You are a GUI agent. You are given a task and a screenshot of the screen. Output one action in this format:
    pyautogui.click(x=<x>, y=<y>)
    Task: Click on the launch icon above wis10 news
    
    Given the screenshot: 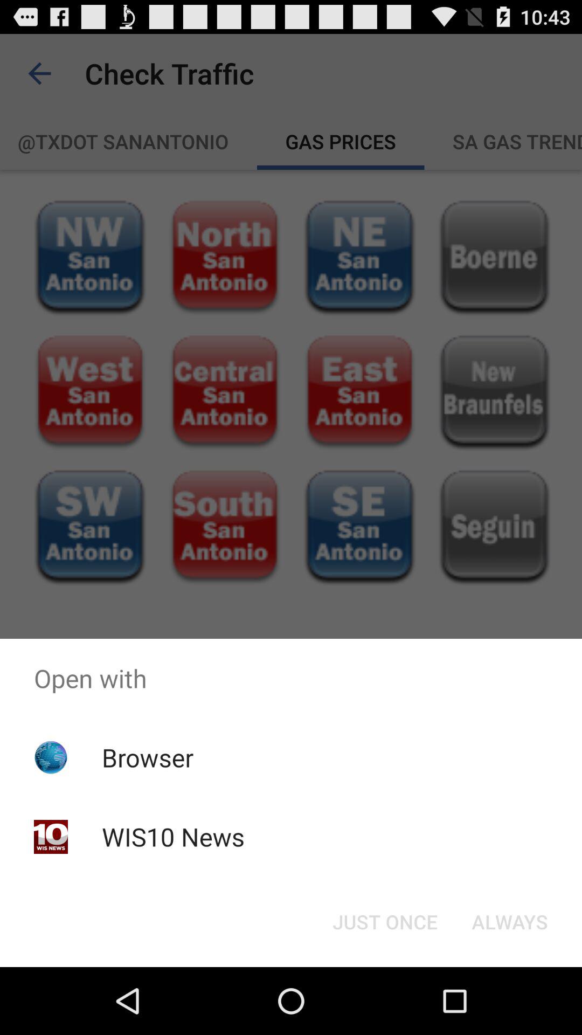 What is the action you would take?
    pyautogui.click(x=148, y=757)
    